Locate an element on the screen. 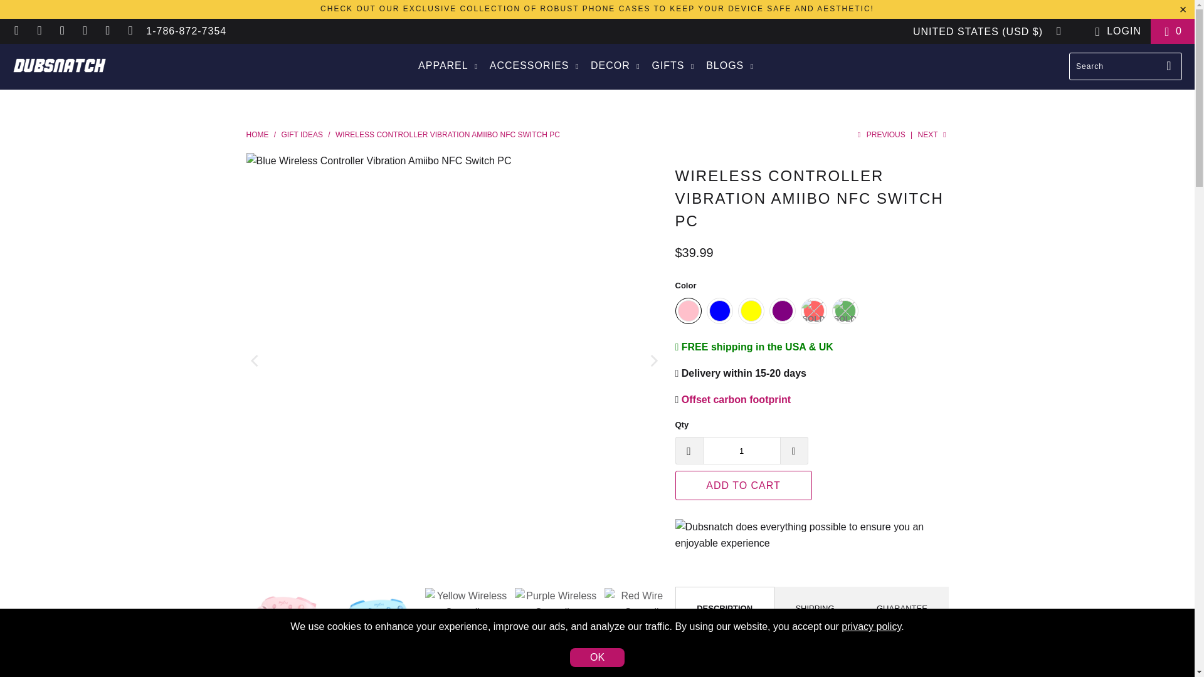 The height and width of the screenshot is (677, 1204). Next is located at coordinates (933, 135).